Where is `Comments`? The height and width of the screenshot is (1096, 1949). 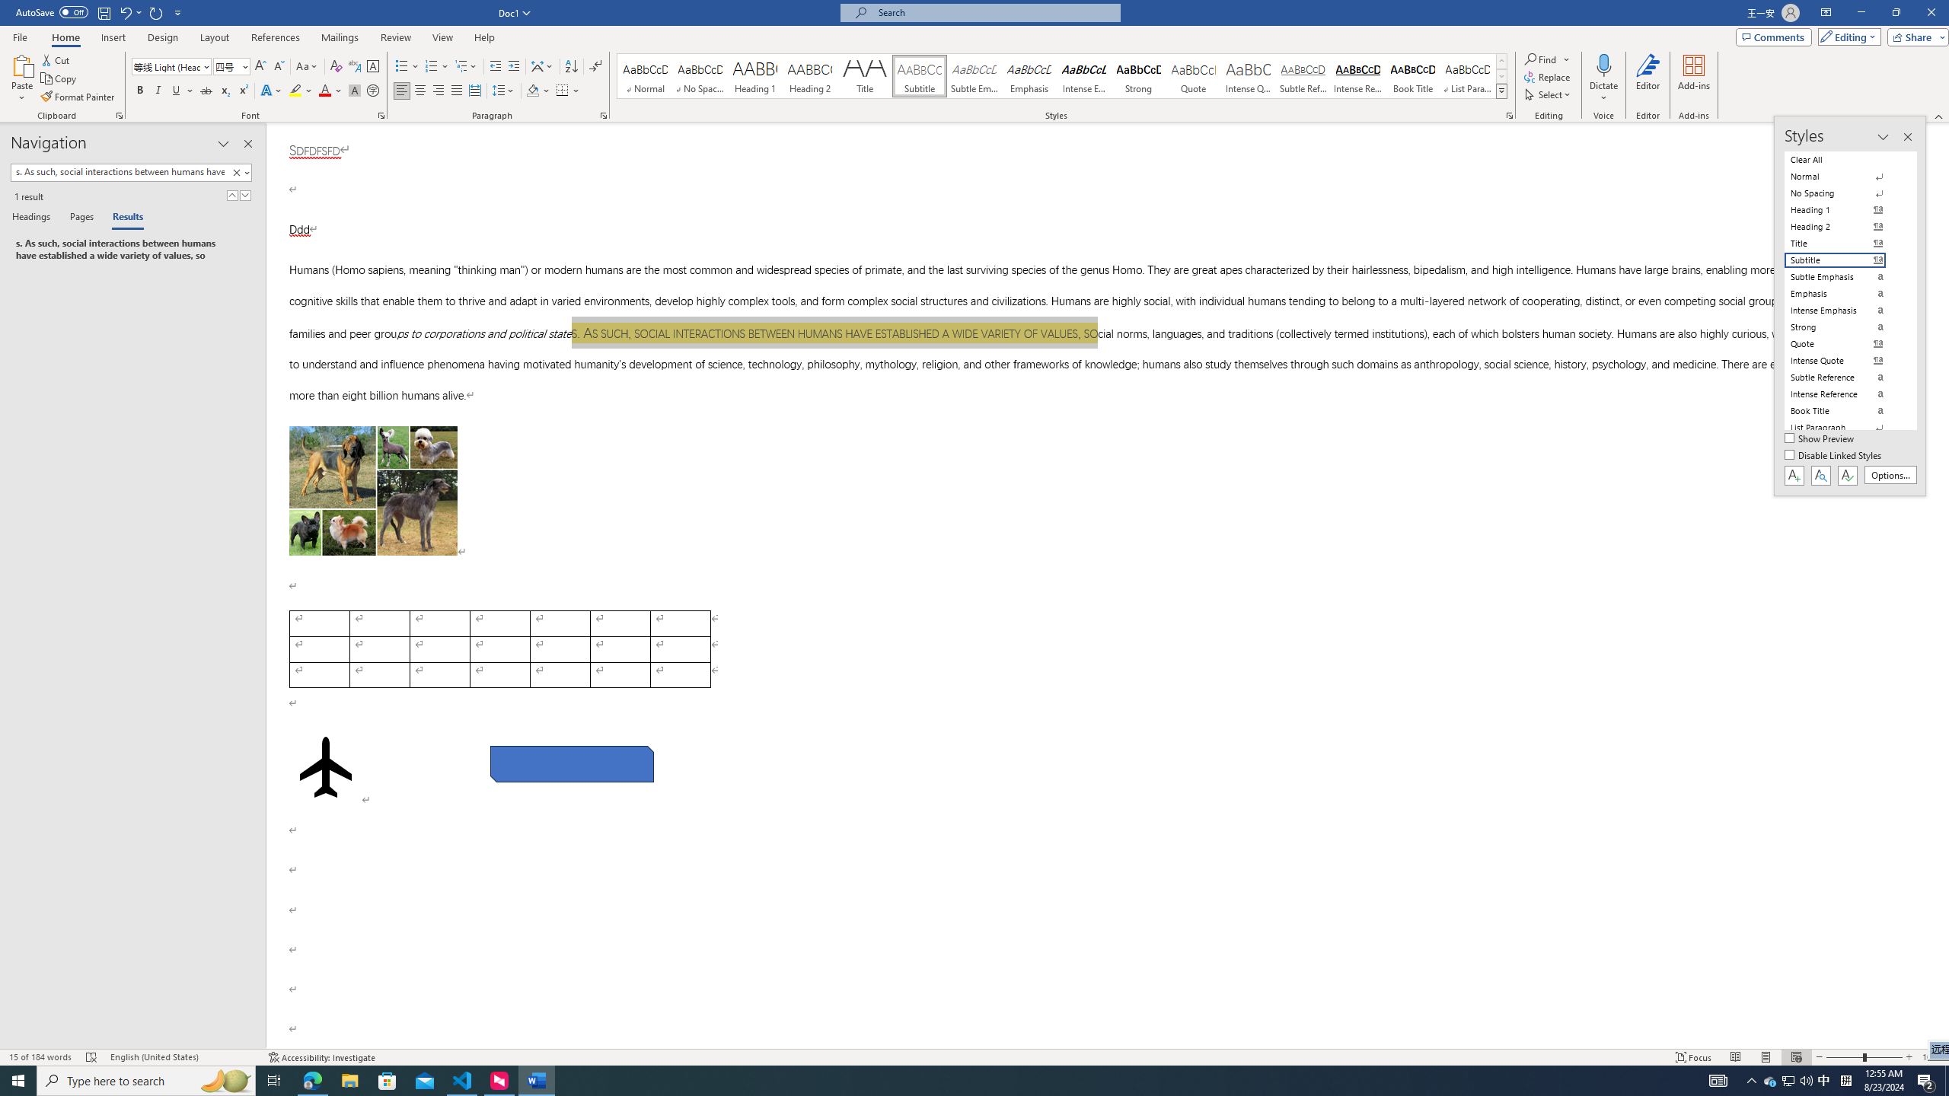
Comments is located at coordinates (1774, 37).